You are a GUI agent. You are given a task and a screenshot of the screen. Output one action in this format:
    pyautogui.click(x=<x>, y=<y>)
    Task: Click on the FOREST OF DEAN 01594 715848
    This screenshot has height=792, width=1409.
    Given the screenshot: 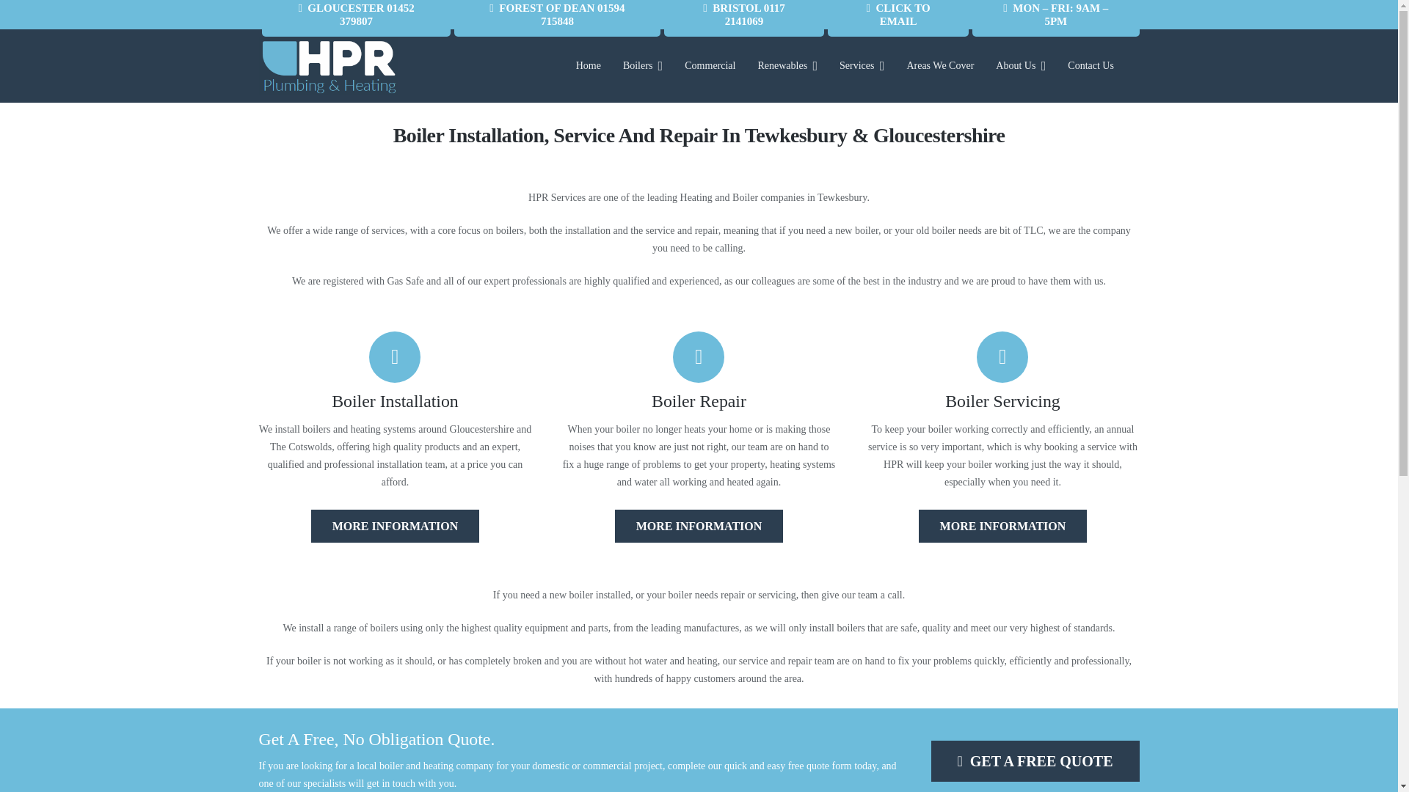 What is the action you would take?
    pyautogui.click(x=557, y=18)
    